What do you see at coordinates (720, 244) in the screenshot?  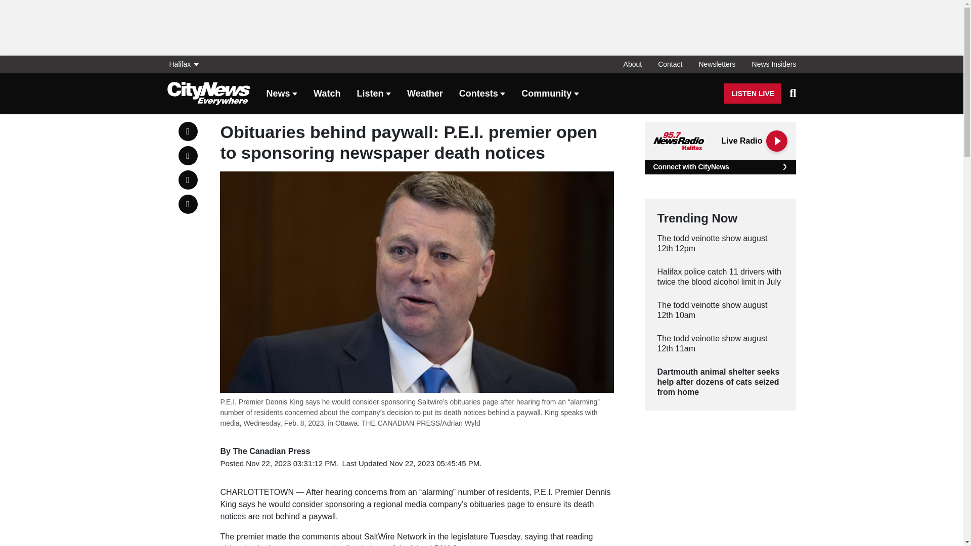 I see `the todd veinotte show august 12th 12pm` at bounding box center [720, 244].